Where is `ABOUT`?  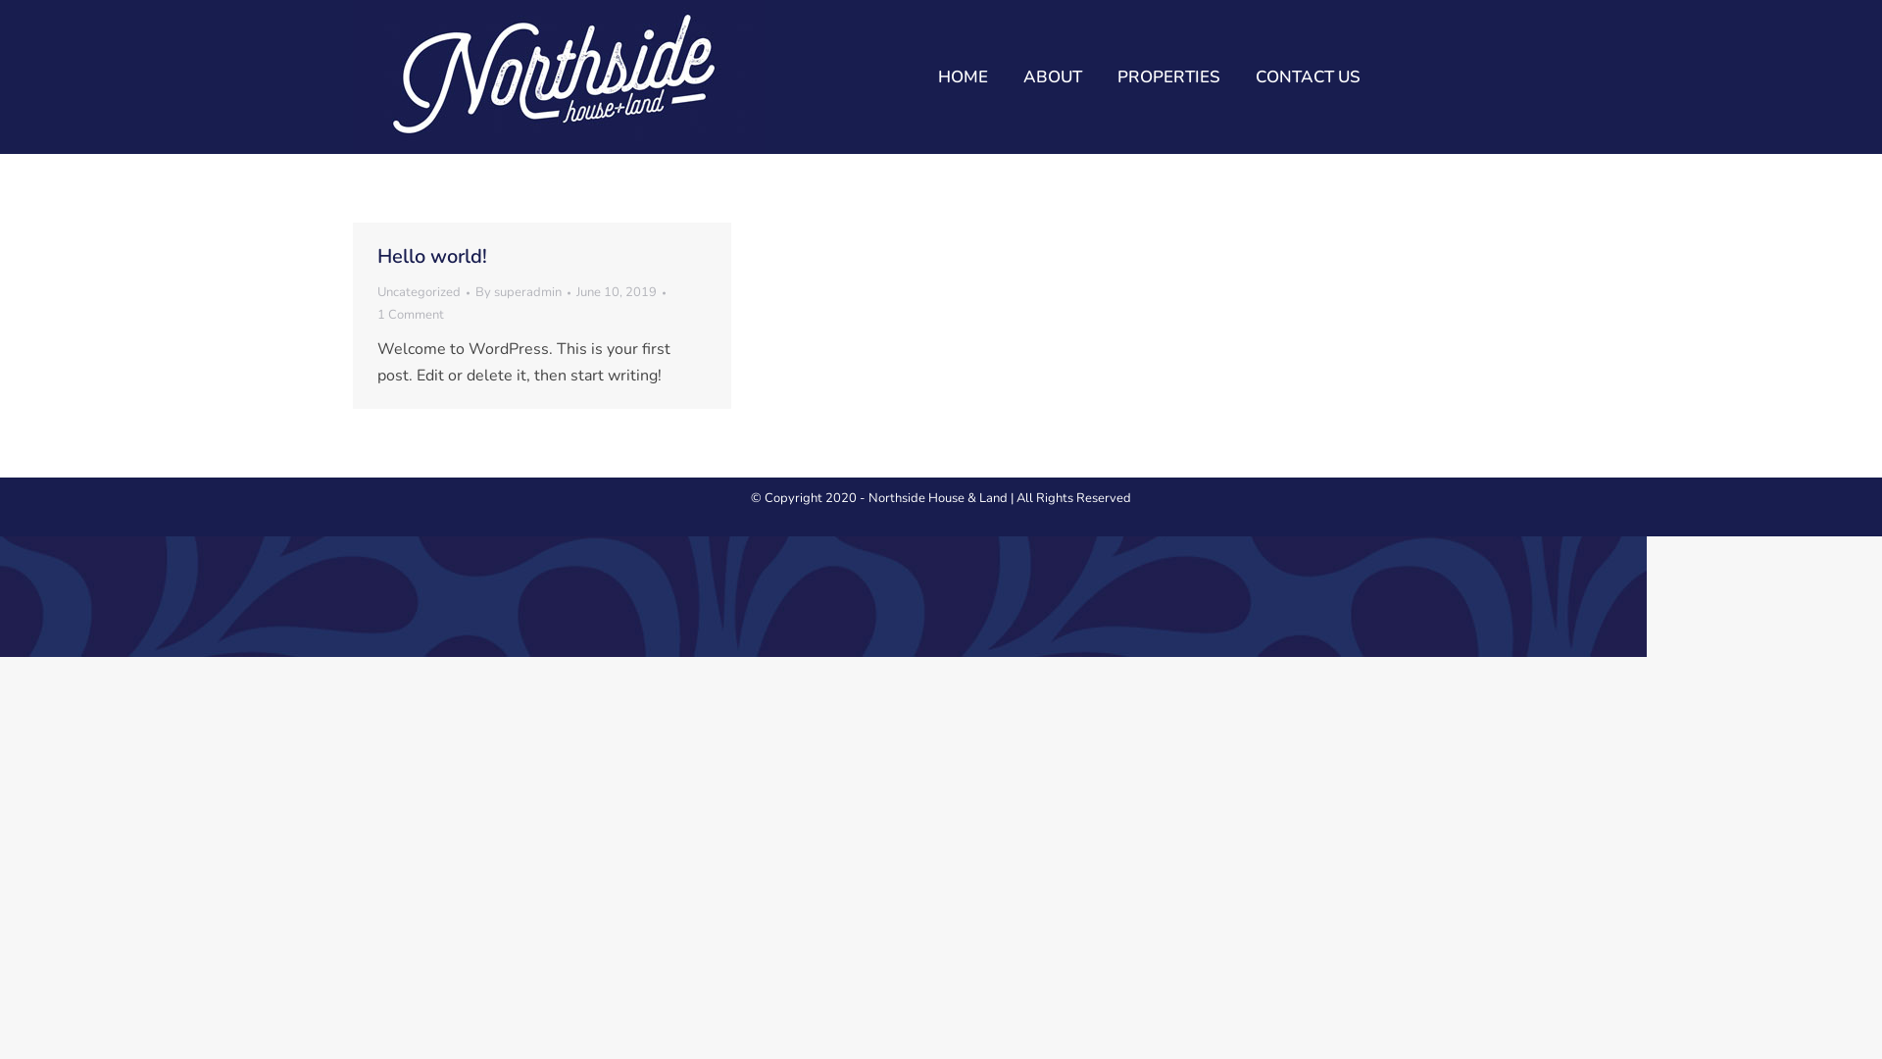 ABOUT is located at coordinates (1053, 76).